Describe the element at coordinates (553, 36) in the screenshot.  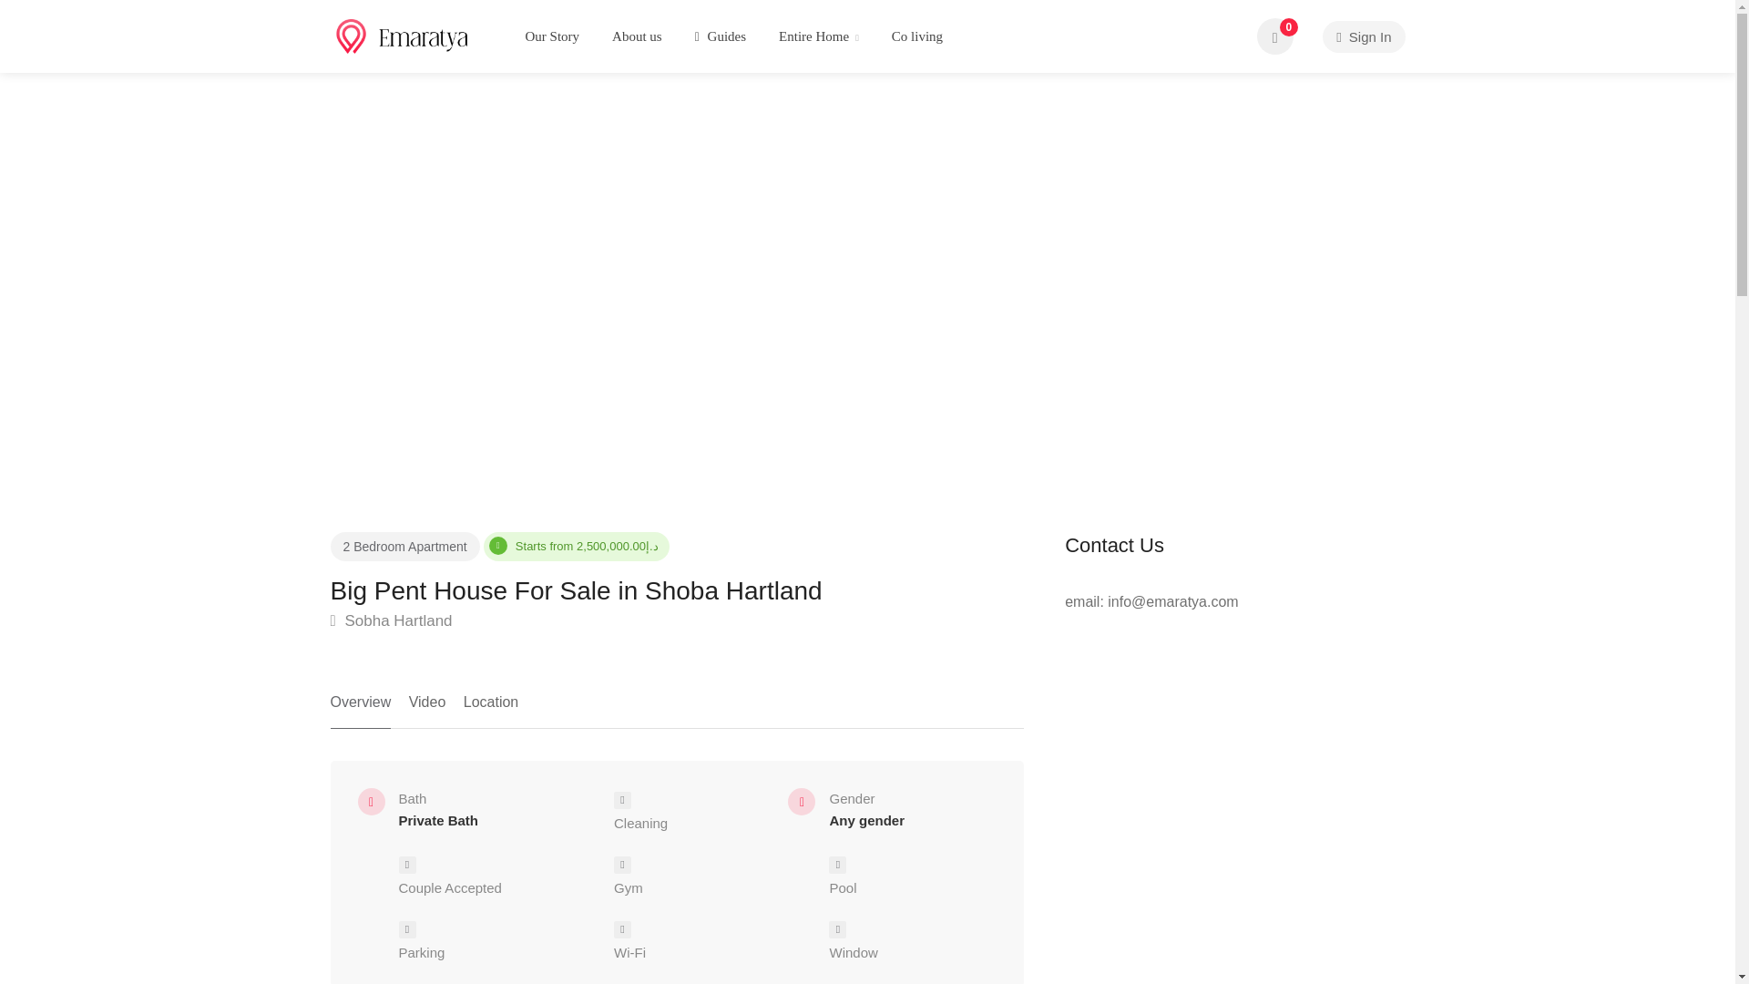
I see `Our Story` at that location.